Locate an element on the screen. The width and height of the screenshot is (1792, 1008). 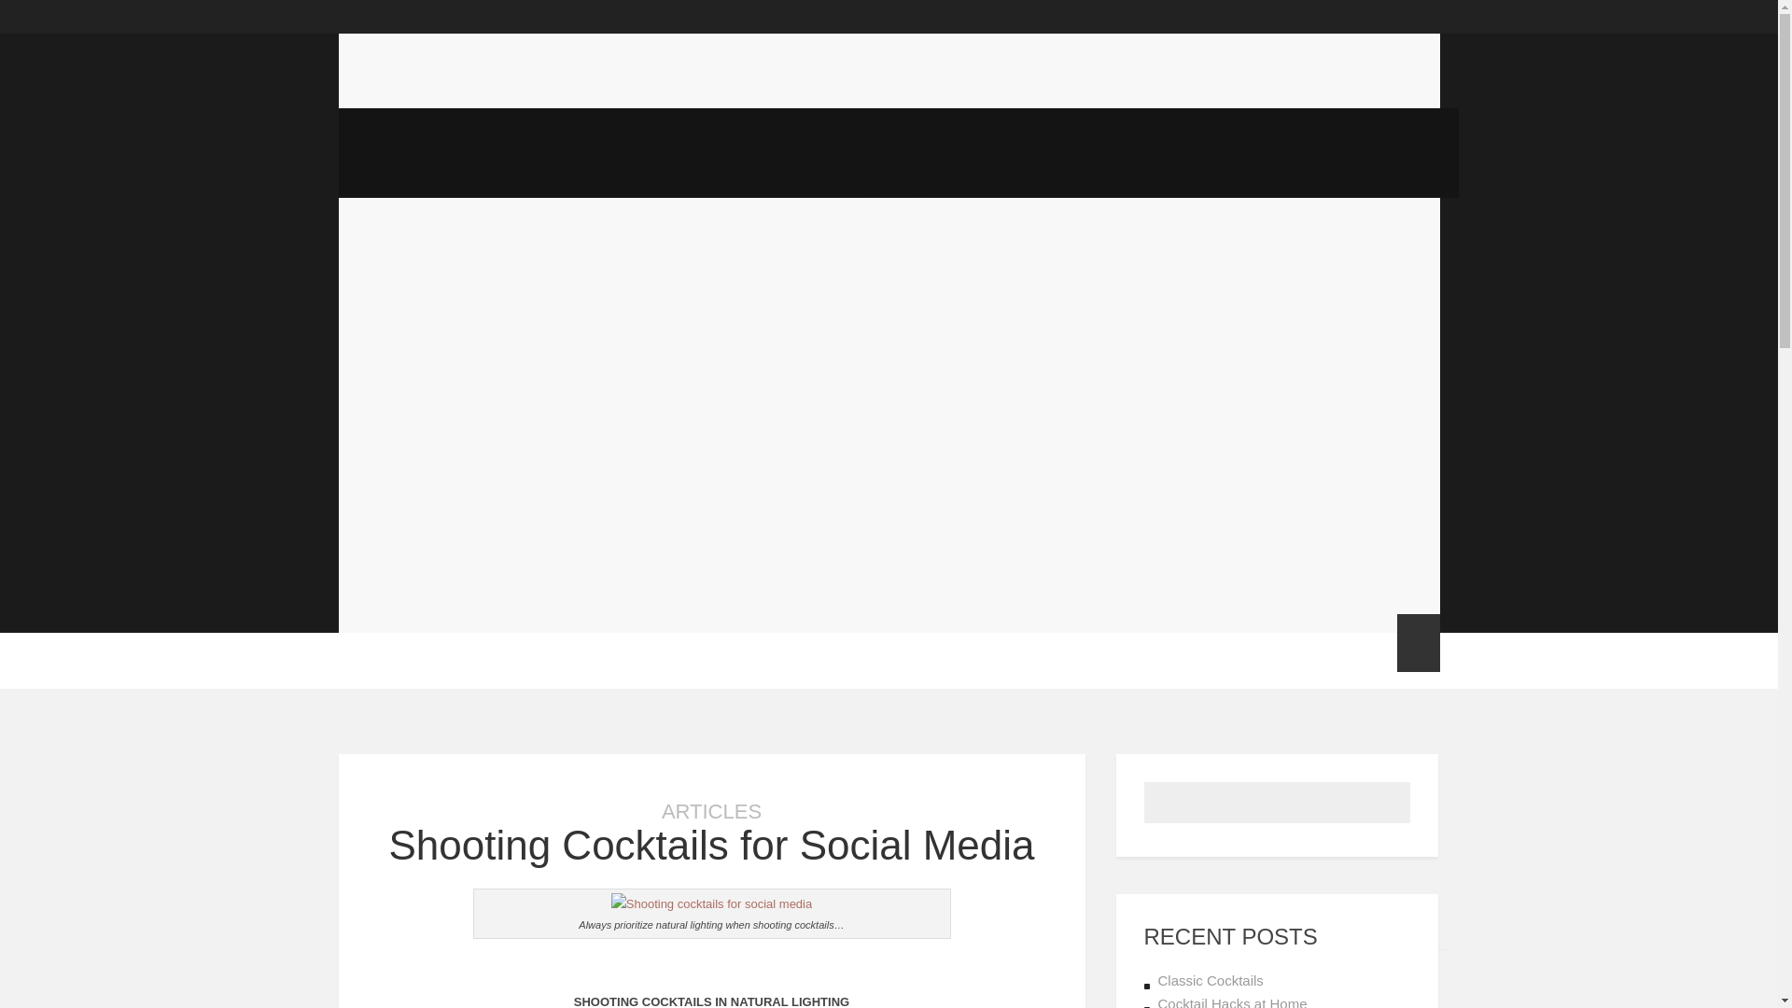
HOME is located at coordinates (367, 660).